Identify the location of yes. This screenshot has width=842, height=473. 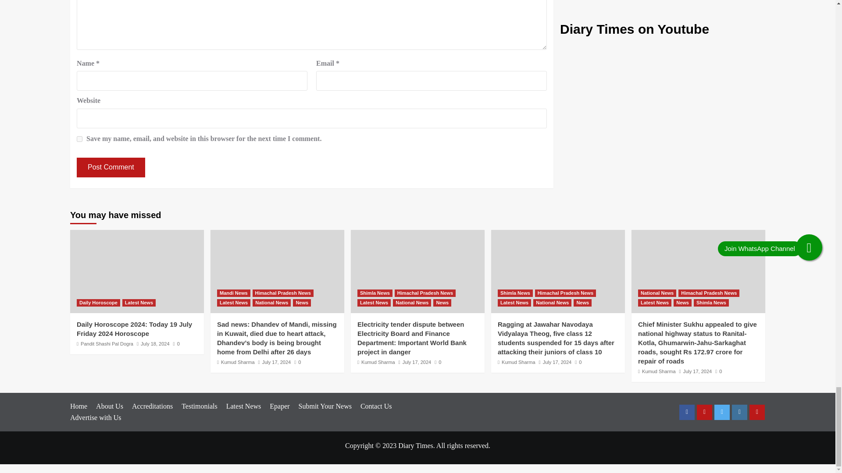
(79, 139).